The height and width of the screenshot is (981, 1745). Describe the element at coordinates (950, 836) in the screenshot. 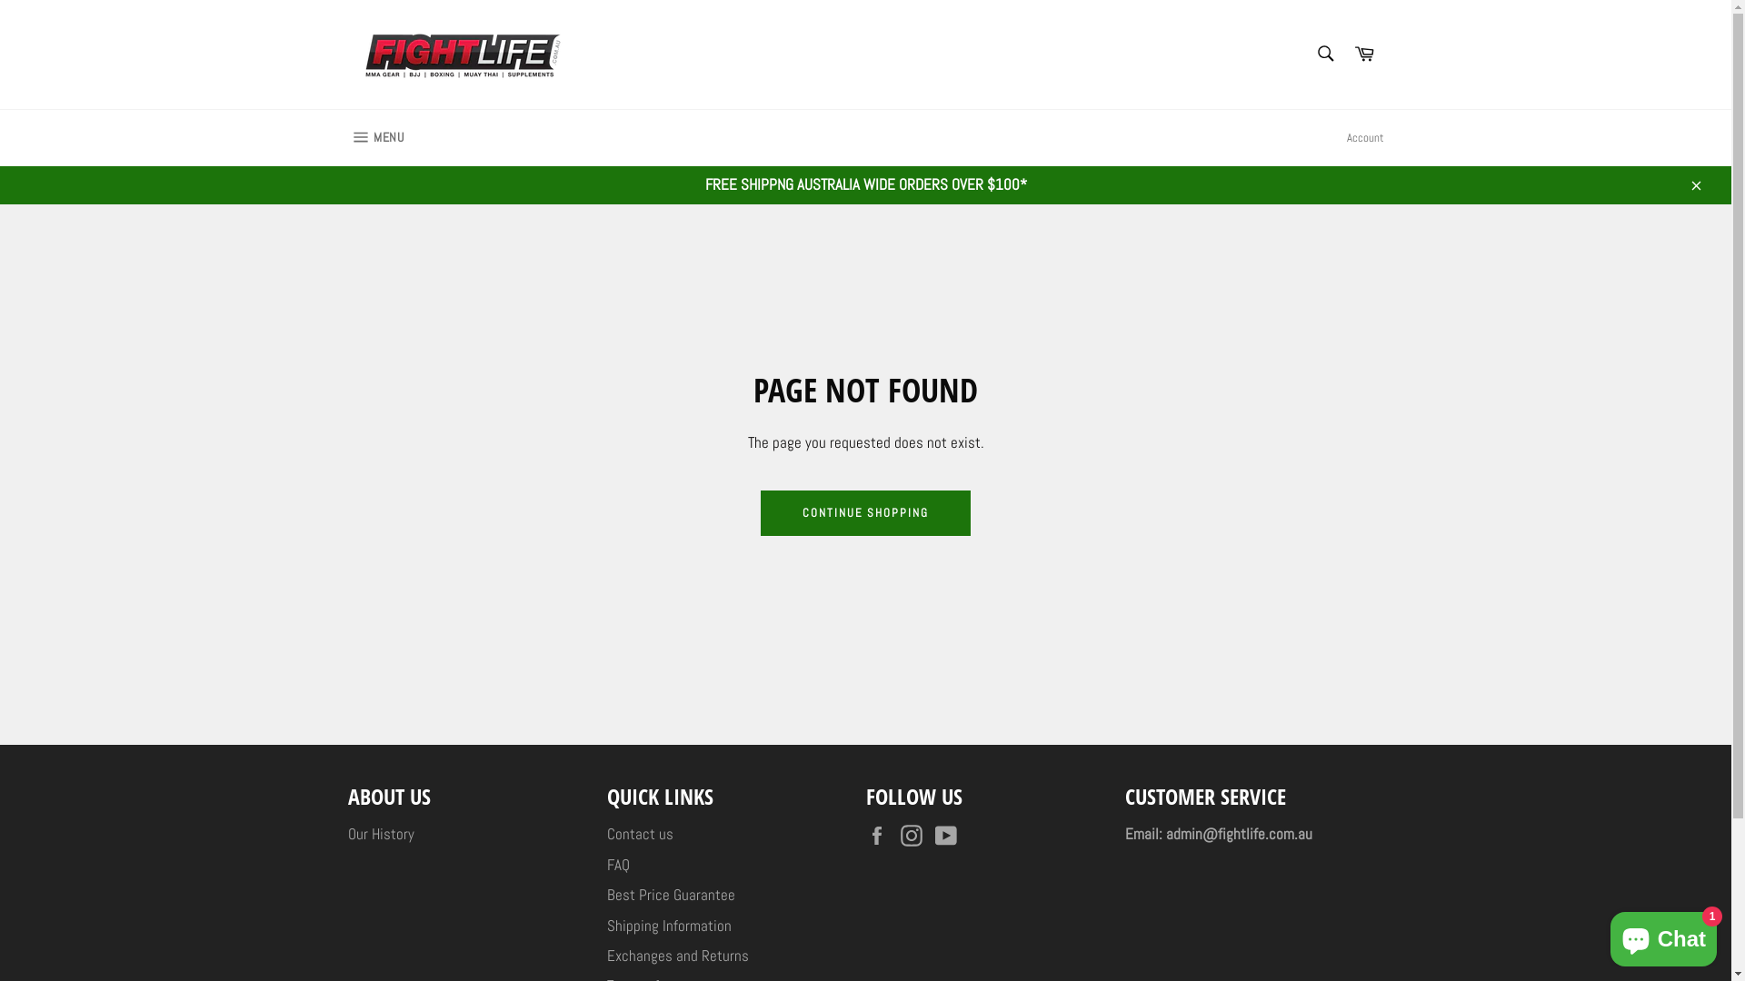

I see `YouTube` at that location.